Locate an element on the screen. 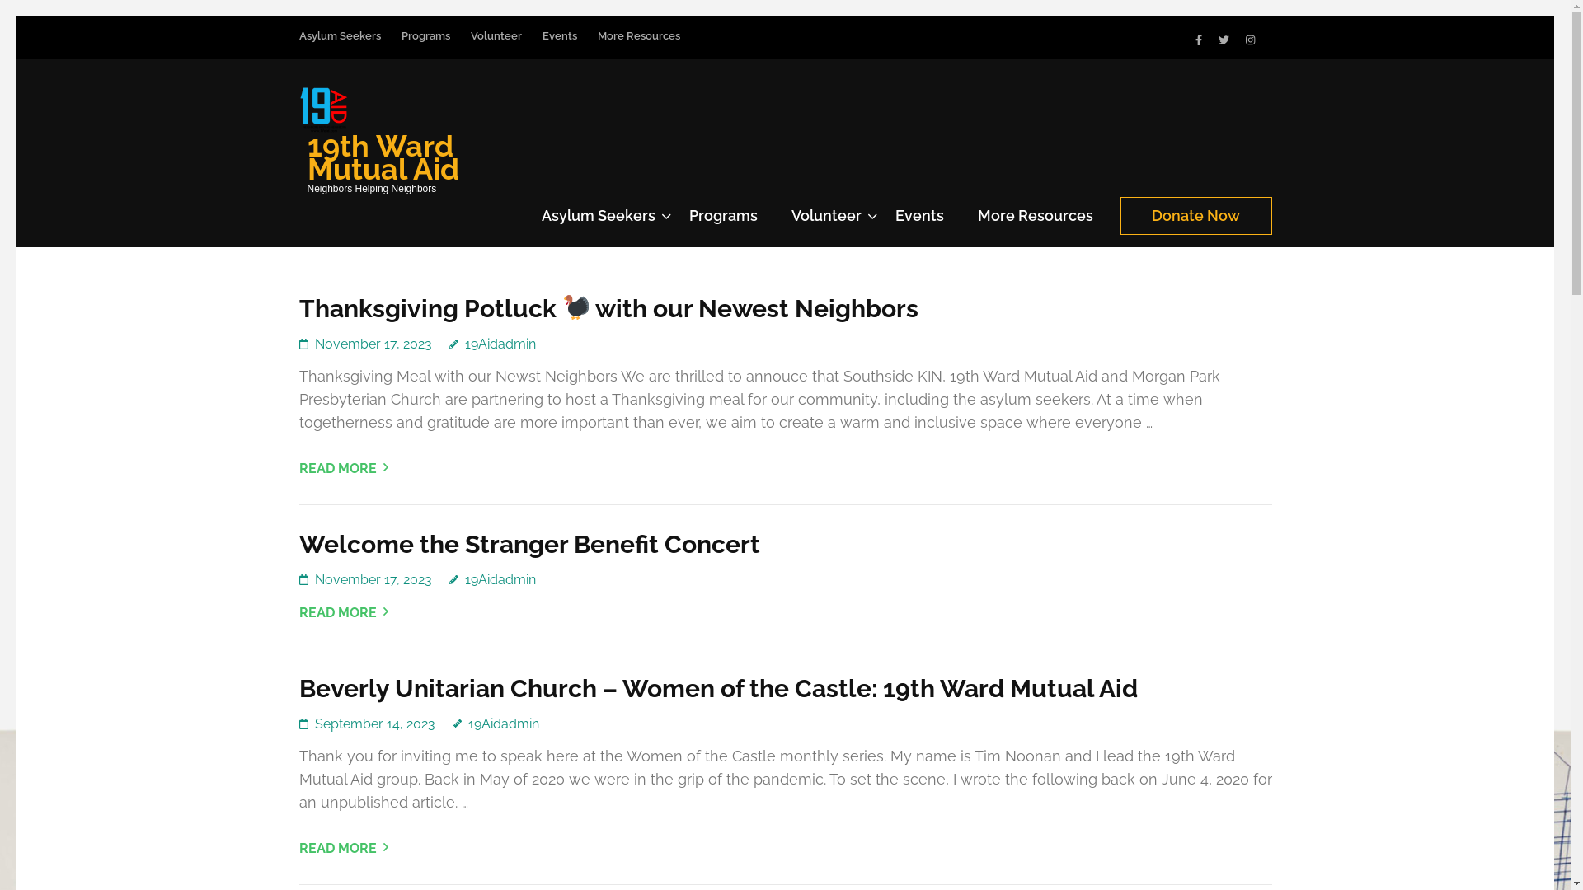 This screenshot has height=890, width=1583. 19th Ward Mutual Aid is located at coordinates (383, 157).